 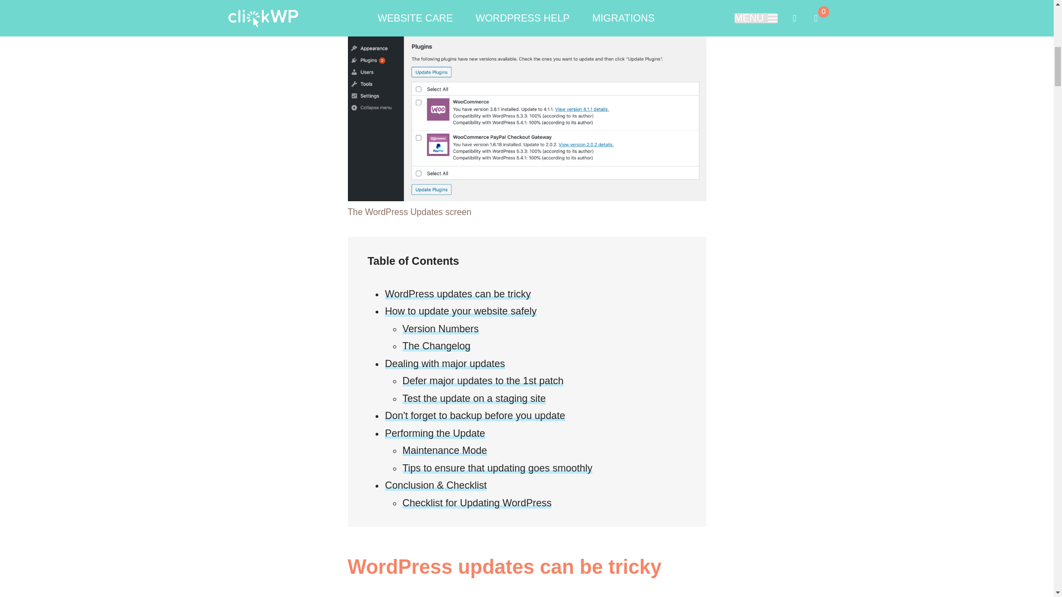 I want to click on The Changelog, so click(x=436, y=346).